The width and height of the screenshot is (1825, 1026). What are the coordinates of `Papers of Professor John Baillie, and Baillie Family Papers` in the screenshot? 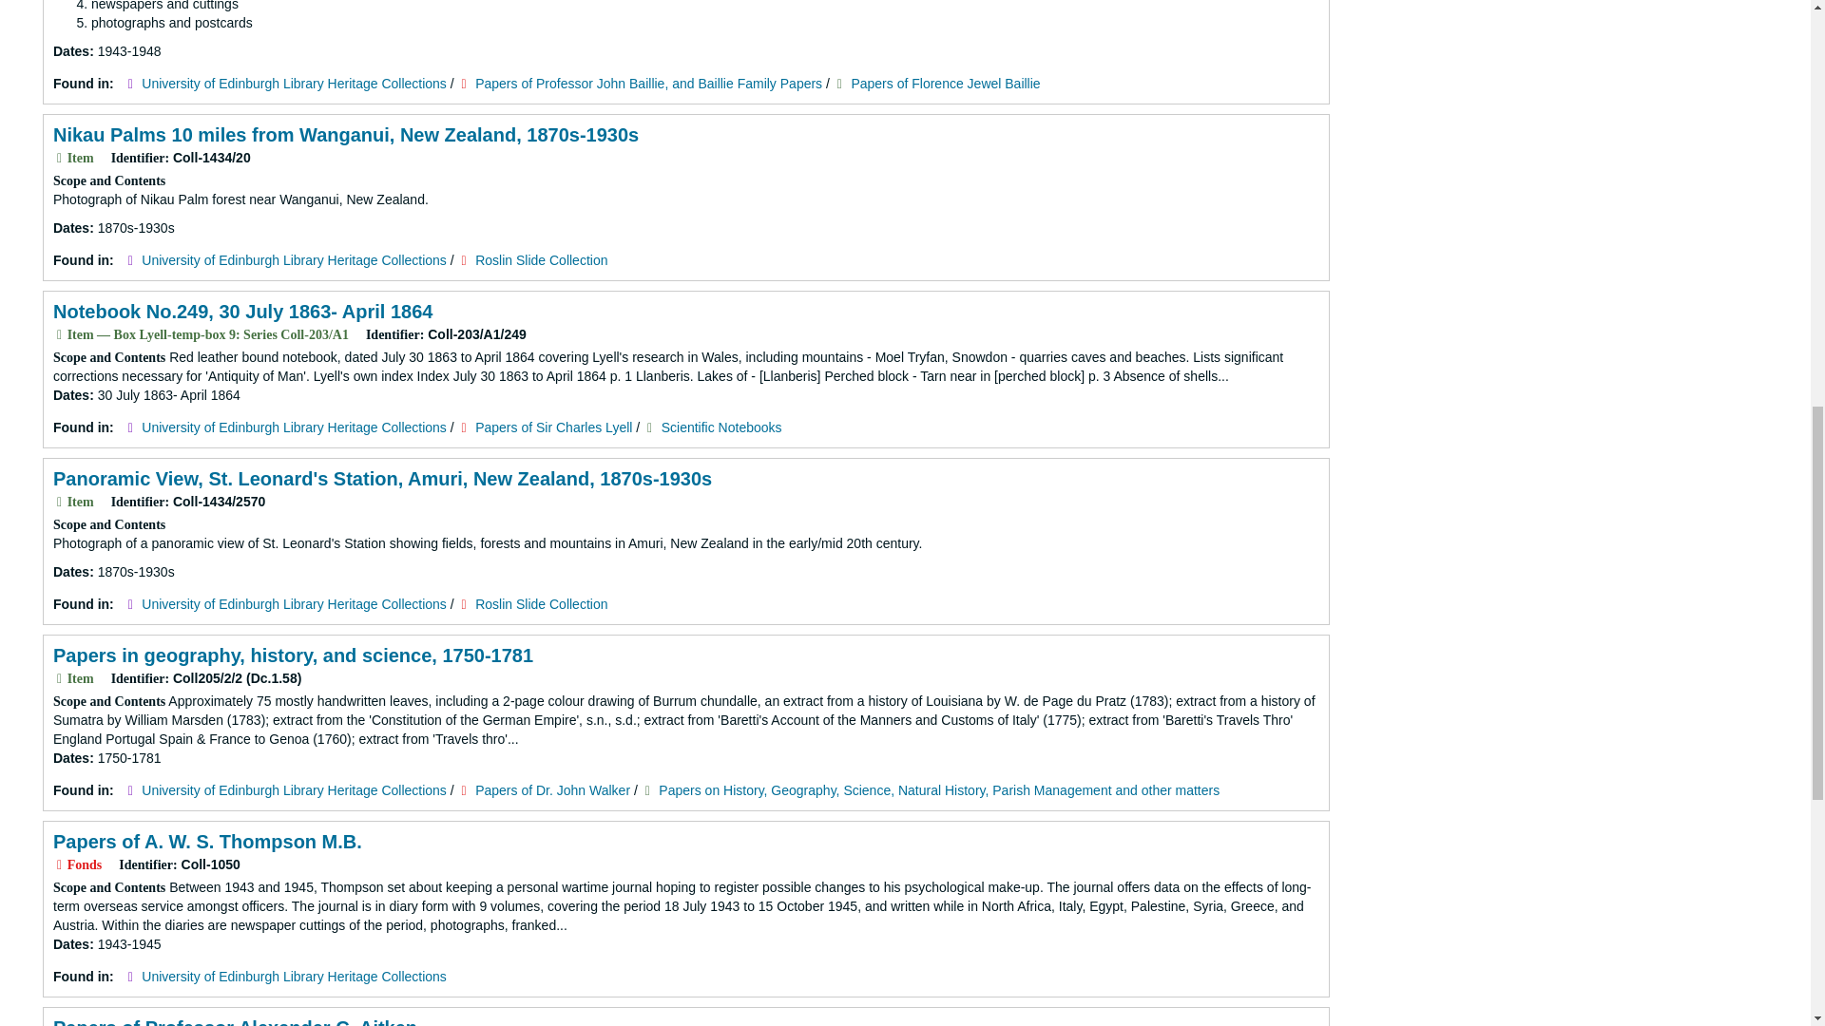 It's located at (648, 84).